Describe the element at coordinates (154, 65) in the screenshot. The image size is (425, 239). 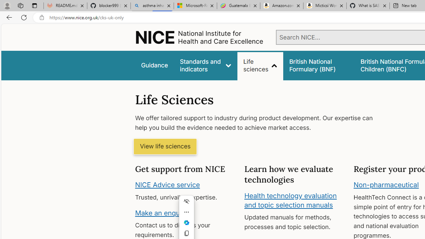
I see `Guidance` at that location.